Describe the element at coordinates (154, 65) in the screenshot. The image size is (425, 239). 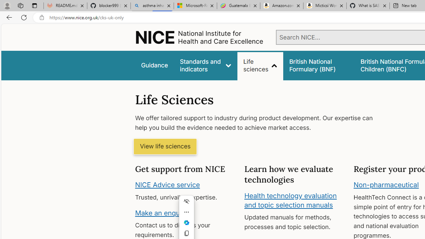
I see `Guidance` at that location.